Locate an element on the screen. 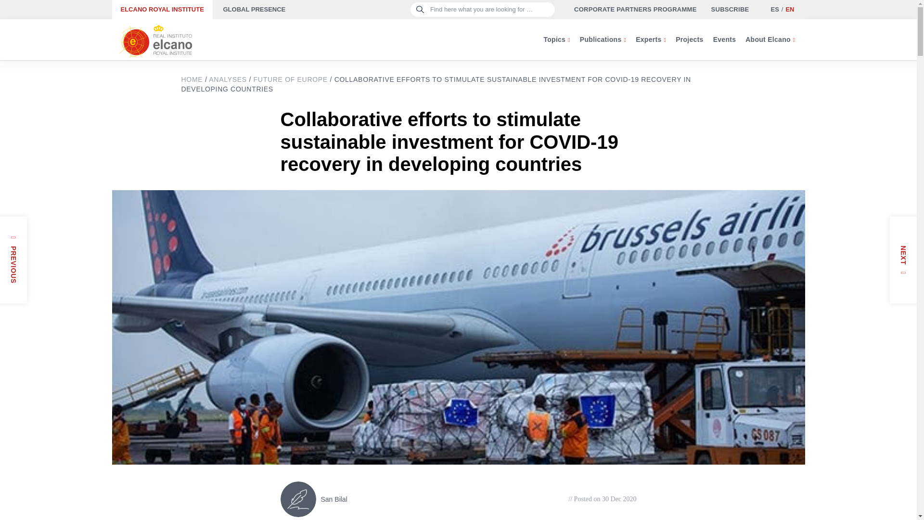  Publications is located at coordinates (603, 39).